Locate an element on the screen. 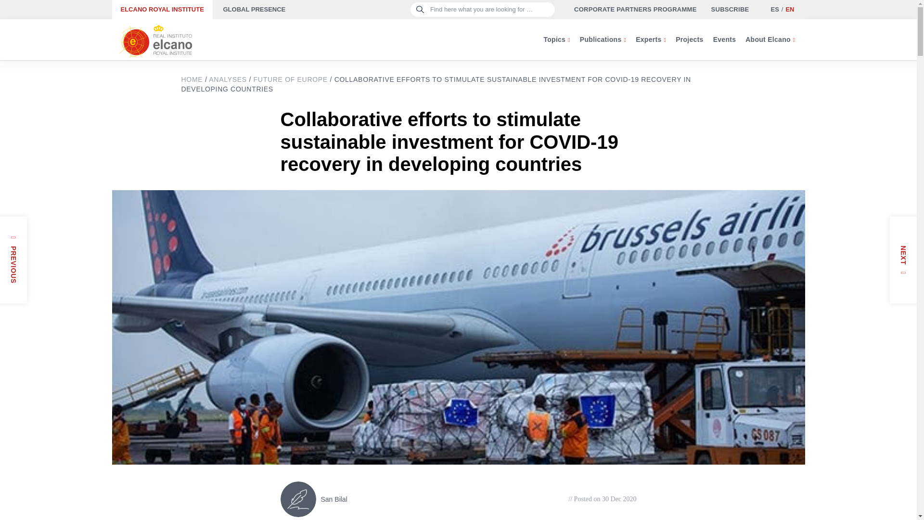  Publications is located at coordinates (603, 39).